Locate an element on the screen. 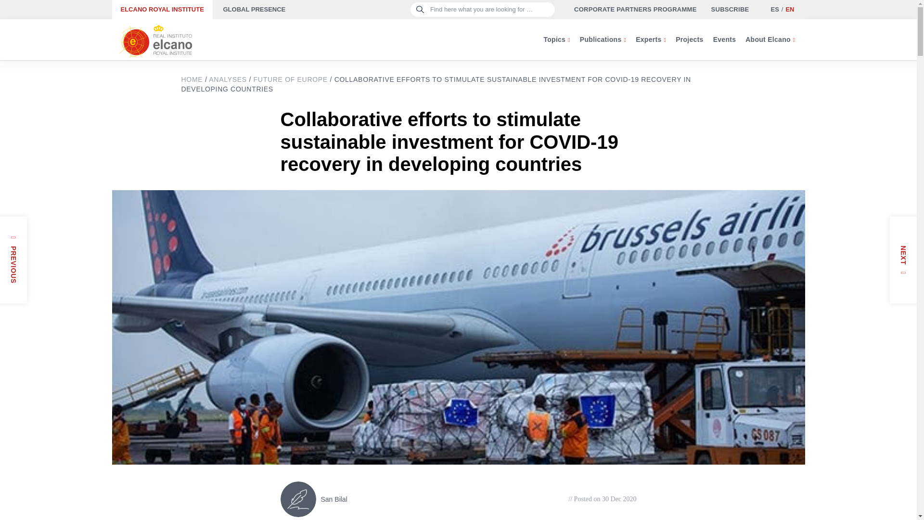  Publications is located at coordinates (603, 39).